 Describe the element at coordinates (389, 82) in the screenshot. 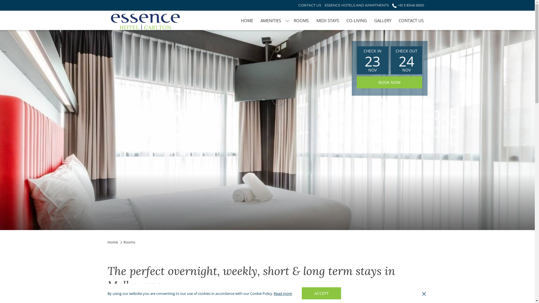

I see `BOOK NOW
OPENS IN A NEW TAB` at that location.